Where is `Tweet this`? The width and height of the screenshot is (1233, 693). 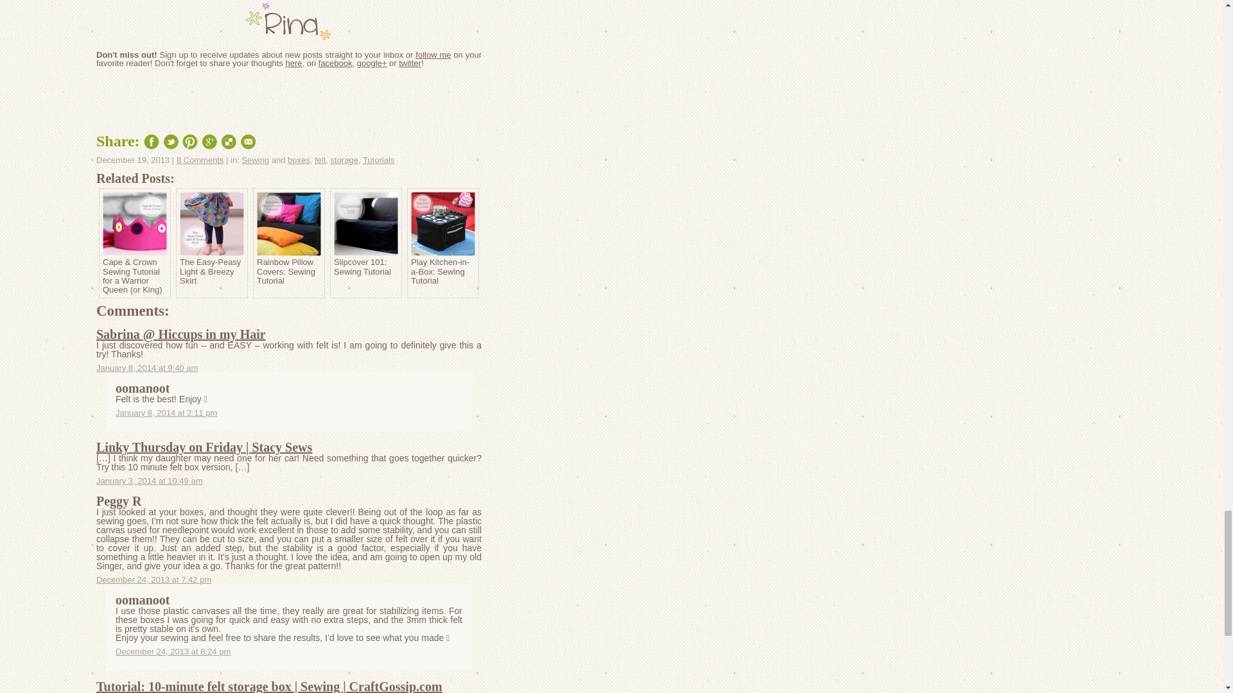
Tweet this is located at coordinates (171, 142).